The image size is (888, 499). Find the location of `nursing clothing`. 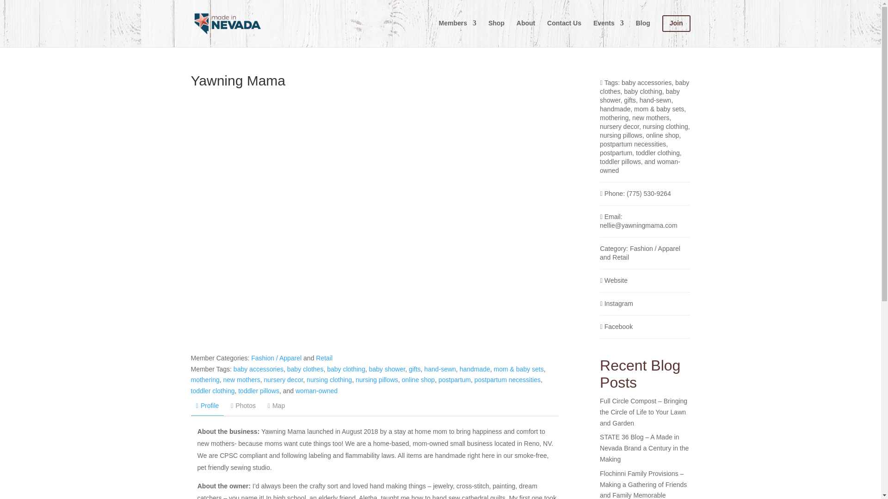

nursing clothing is located at coordinates (329, 380).